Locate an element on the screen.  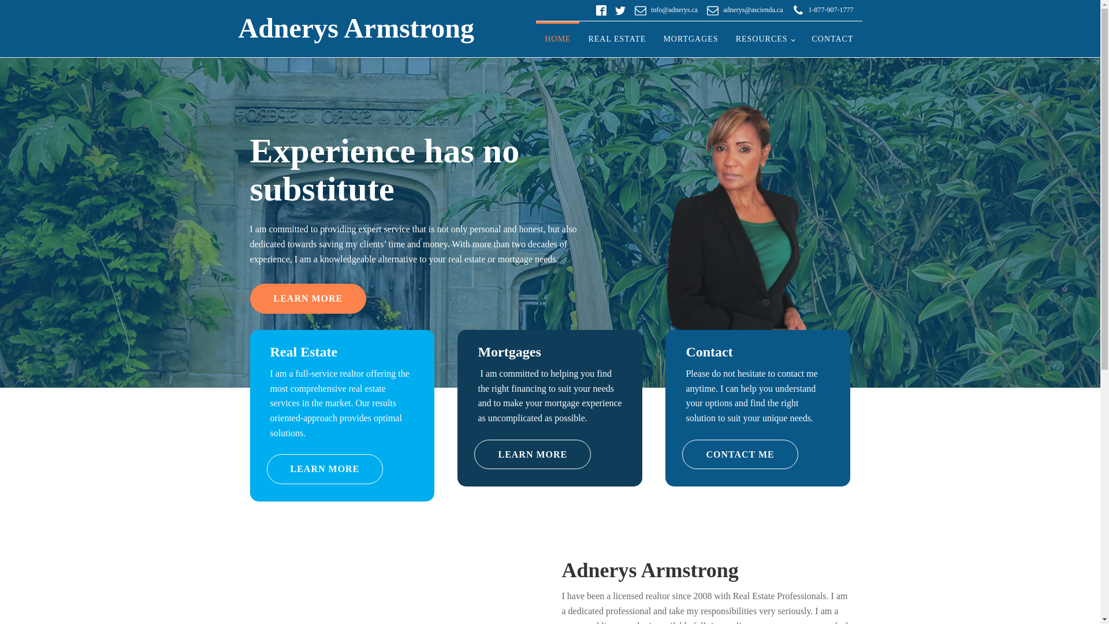
1-877-907-1777 is located at coordinates (831, 10).